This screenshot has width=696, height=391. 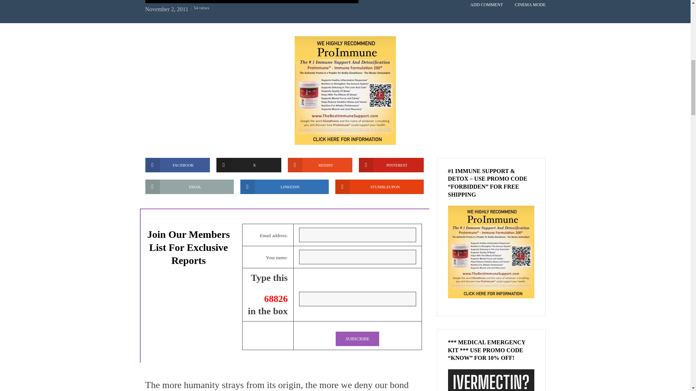 What do you see at coordinates (320, 165) in the screenshot?
I see `REDDIT` at bounding box center [320, 165].